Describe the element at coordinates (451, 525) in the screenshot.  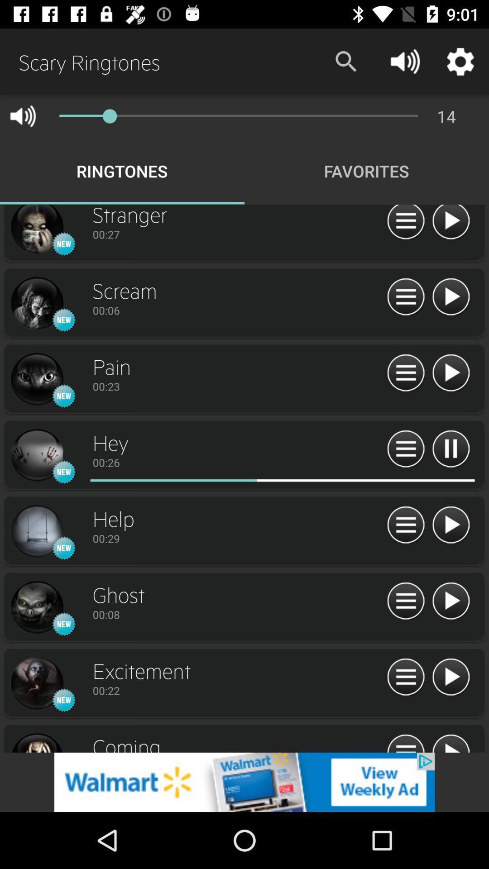
I see `play option` at that location.